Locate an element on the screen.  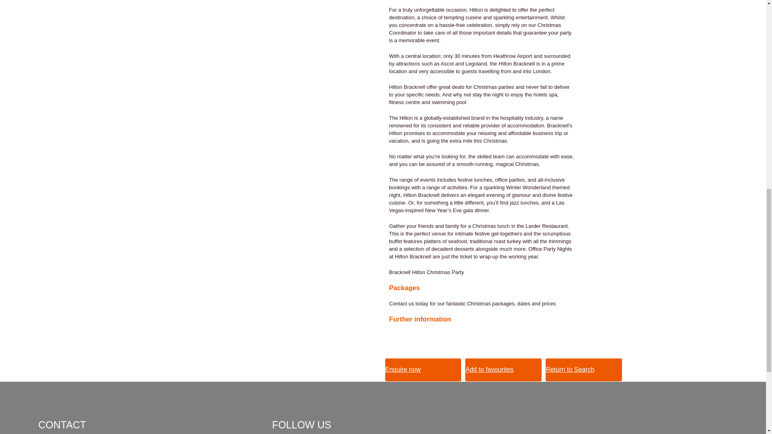
Enquire now is located at coordinates (423, 370).